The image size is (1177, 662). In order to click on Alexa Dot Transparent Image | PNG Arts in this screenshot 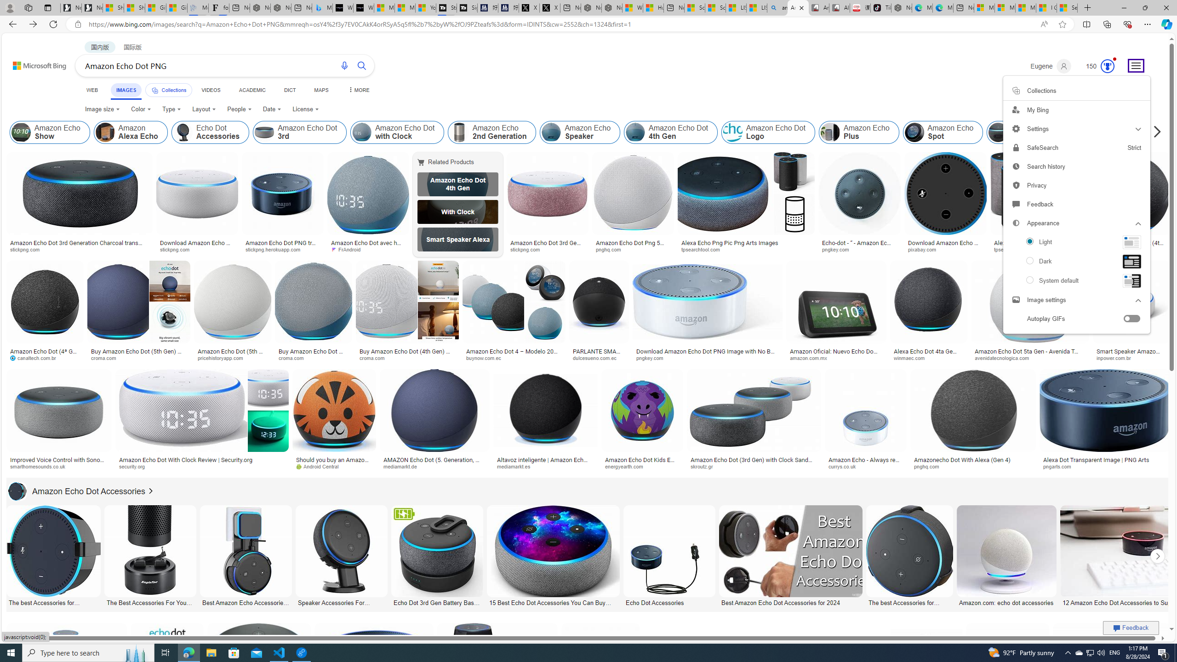, I will do `click(1104, 460)`.